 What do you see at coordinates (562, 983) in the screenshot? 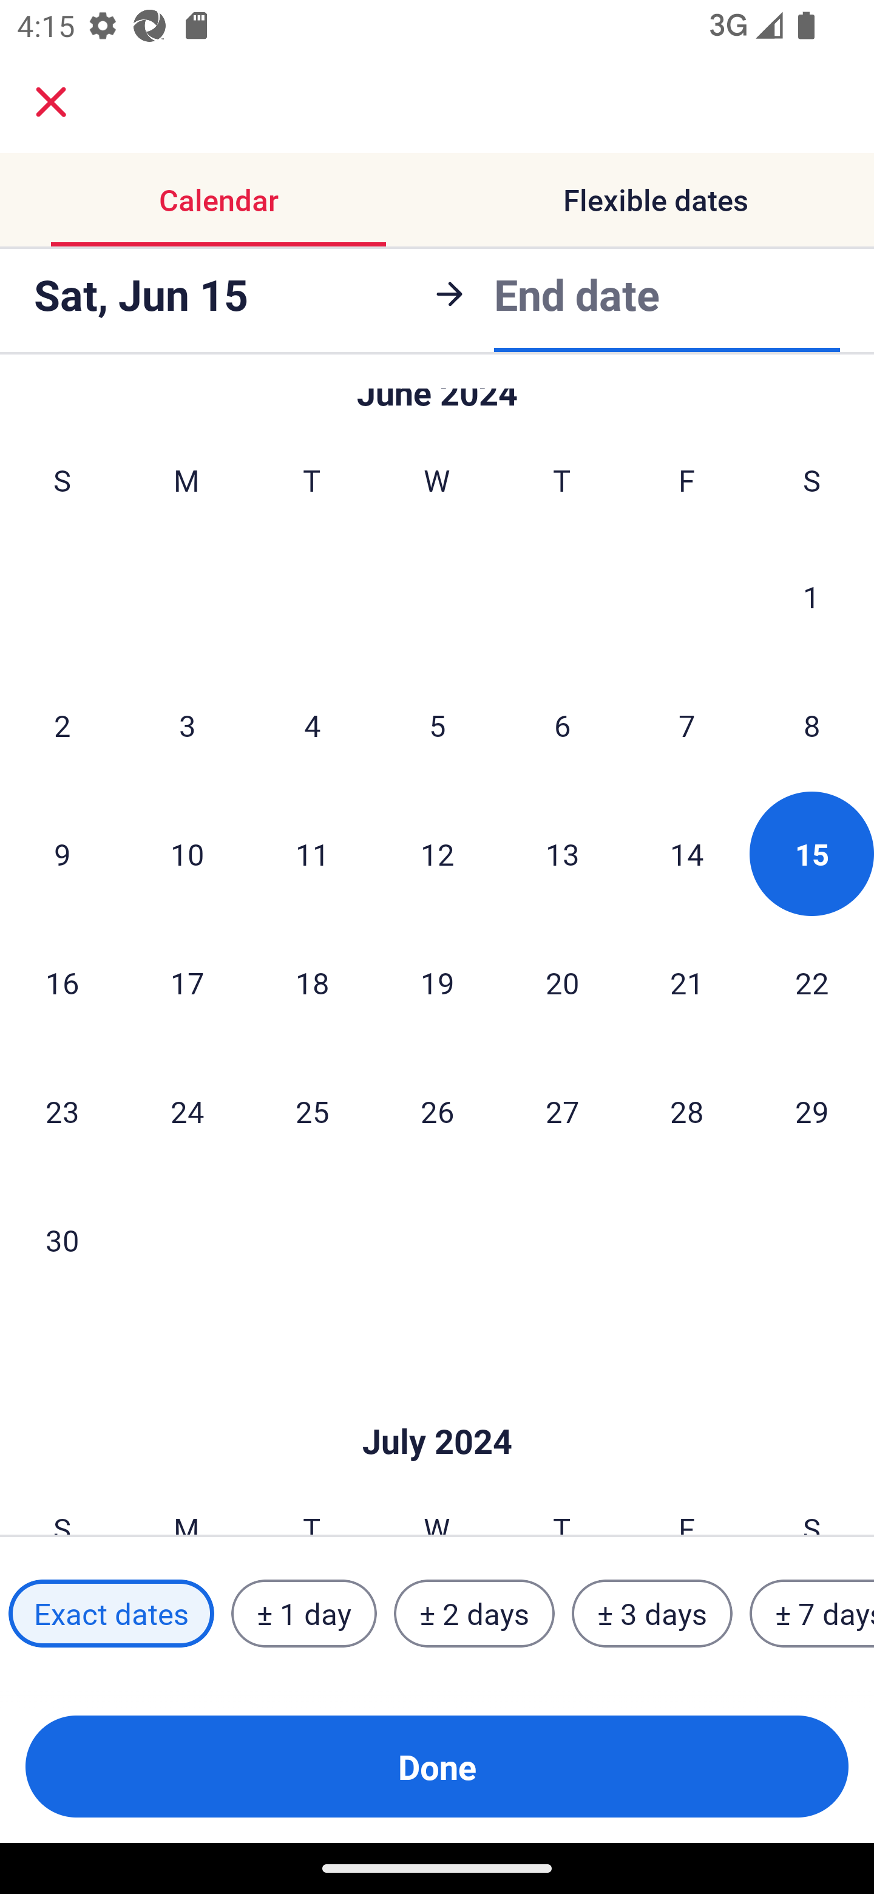
I see `20 Thursday, June 20, 2024` at bounding box center [562, 983].